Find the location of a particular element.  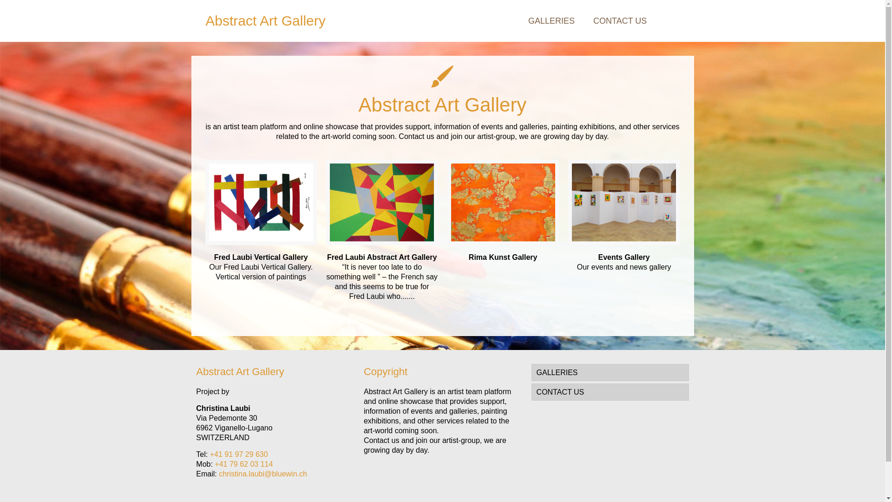

CONTACT US is located at coordinates (610, 392).